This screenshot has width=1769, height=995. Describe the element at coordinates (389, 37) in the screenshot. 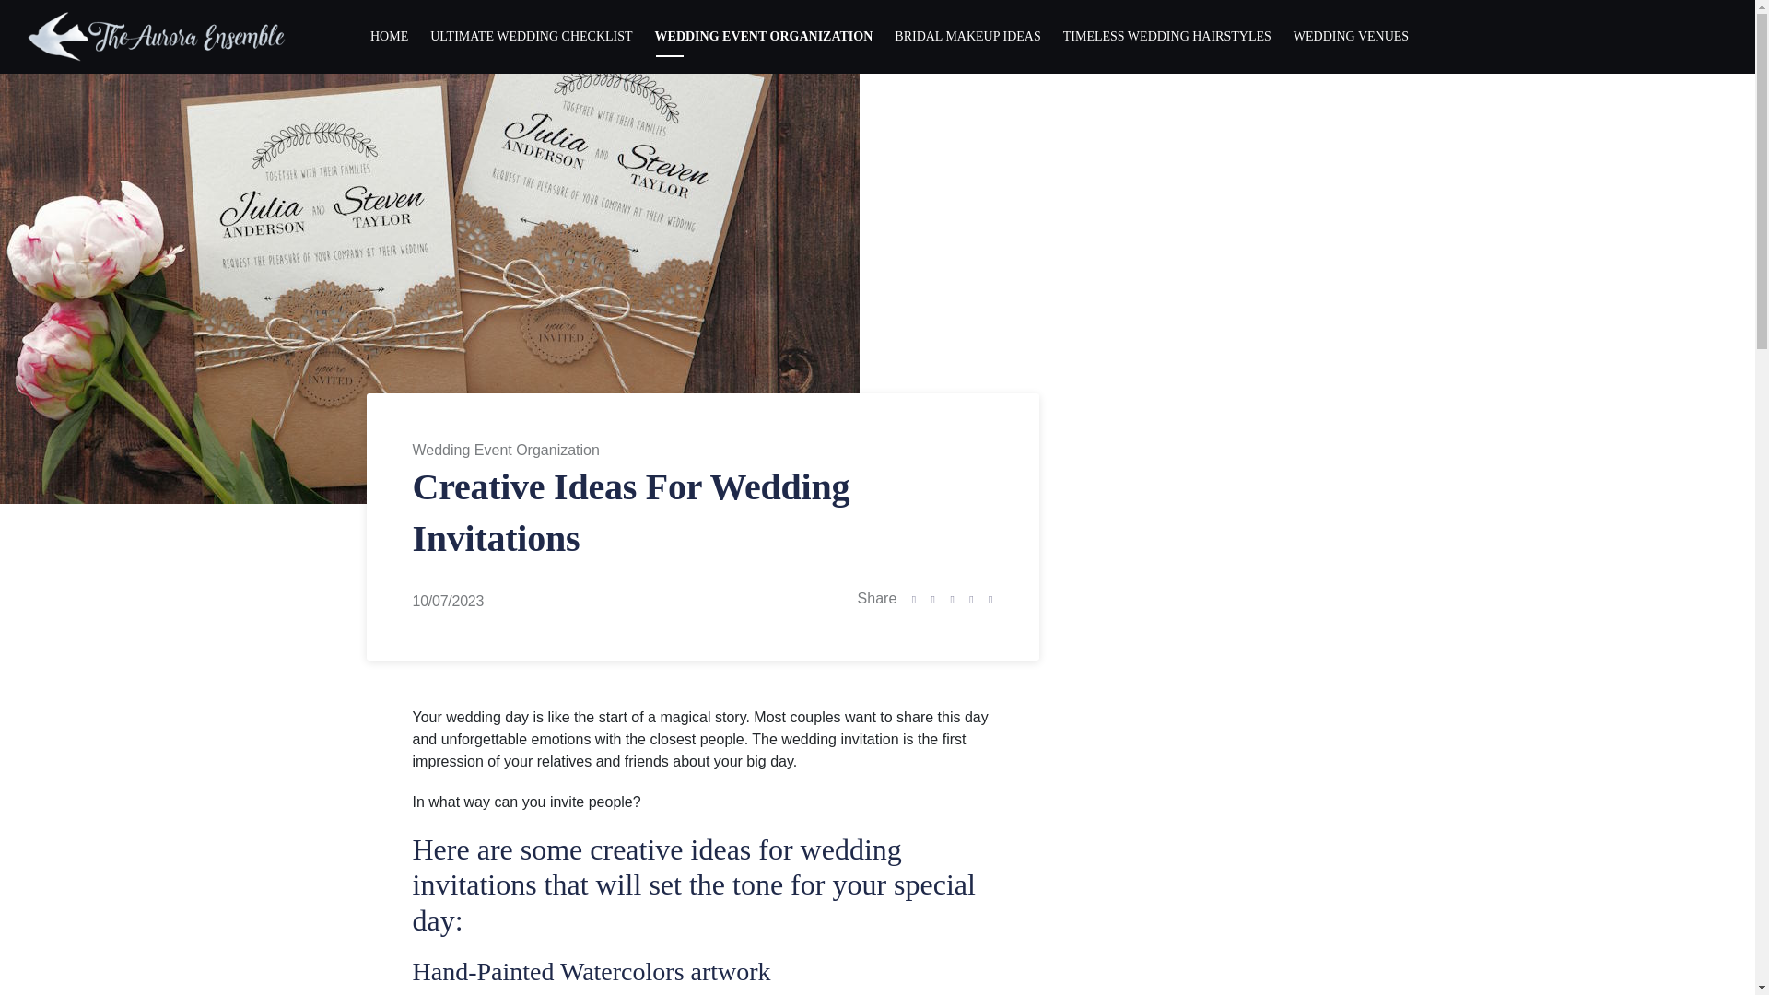

I see `HOME` at that location.